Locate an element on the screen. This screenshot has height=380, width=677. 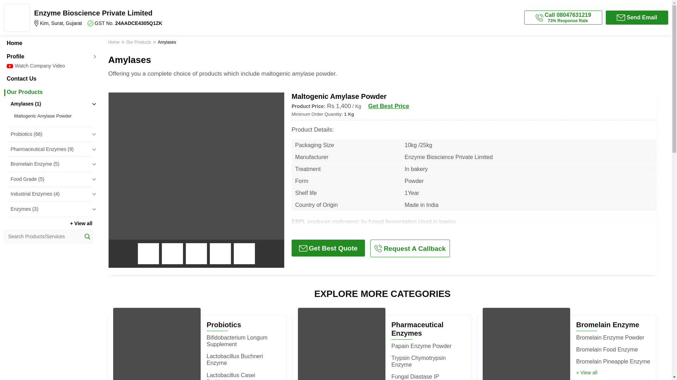
Contact Us is located at coordinates (48, 79).